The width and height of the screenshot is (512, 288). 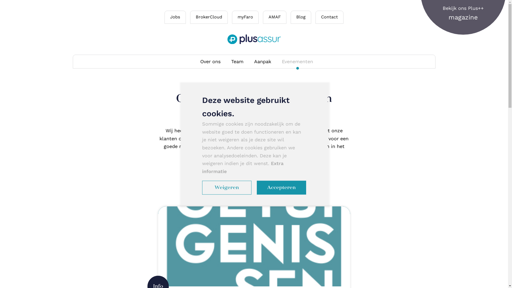 What do you see at coordinates (263, 62) in the screenshot?
I see `Aanpak` at bounding box center [263, 62].